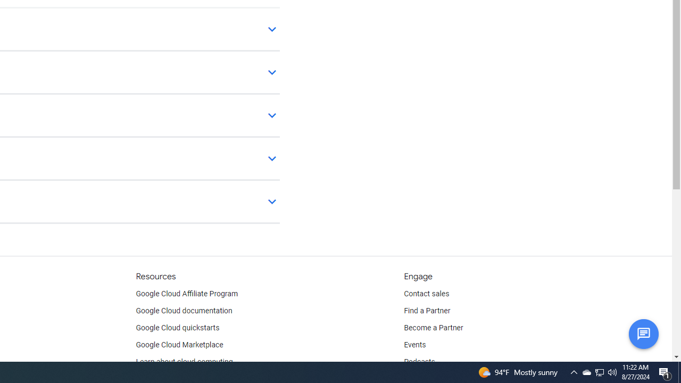 The width and height of the screenshot is (681, 383). Describe the element at coordinates (179, 345) in the screenshot. I see `Google Cloud Marketplace` at that location.